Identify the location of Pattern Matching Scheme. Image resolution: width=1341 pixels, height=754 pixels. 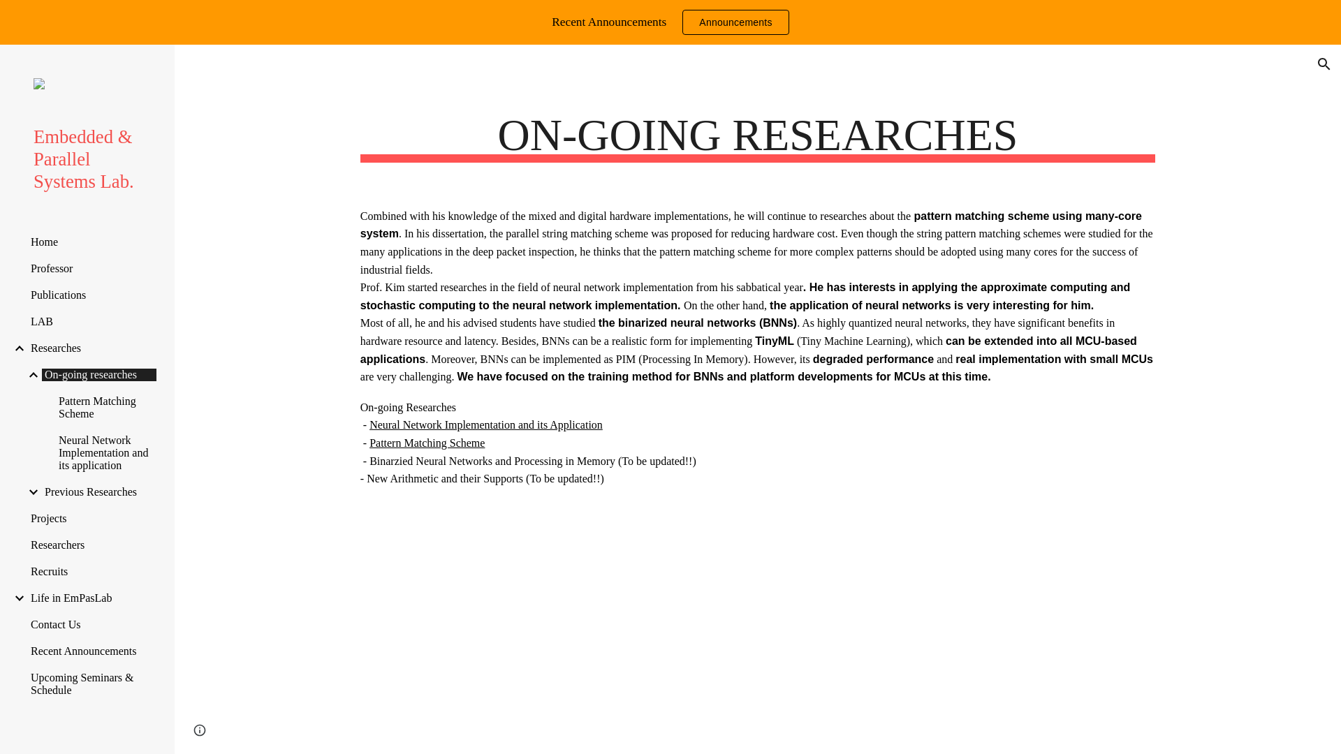
(107, 407).